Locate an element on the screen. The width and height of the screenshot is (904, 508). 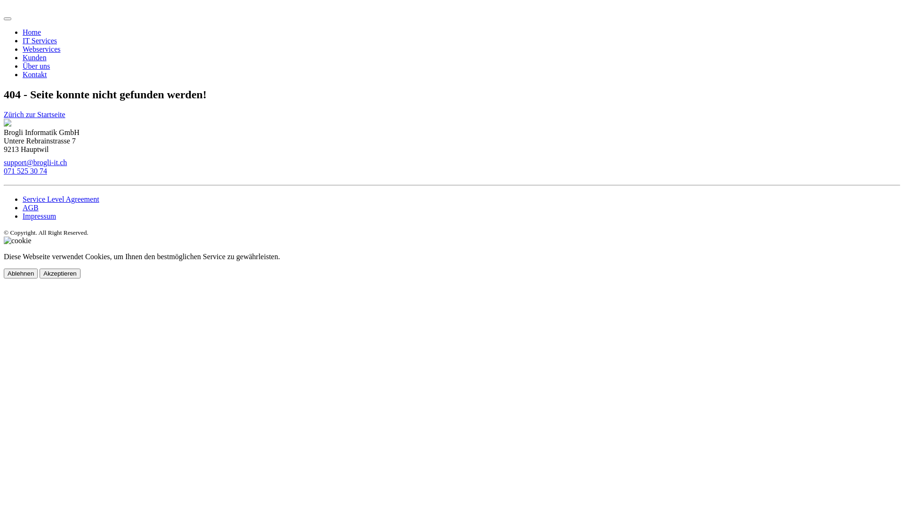
Home is located at coordinates (32, 32).